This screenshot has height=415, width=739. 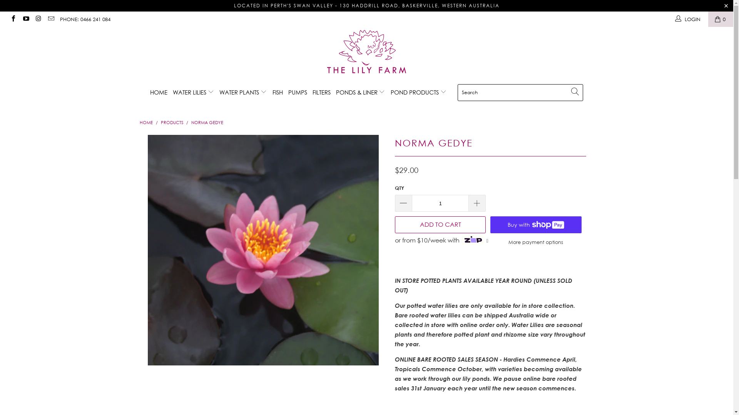 What do you see at coordinates (688, 19) in the screenshot?
I see `LOGIN` at bounding box center [688, 19].